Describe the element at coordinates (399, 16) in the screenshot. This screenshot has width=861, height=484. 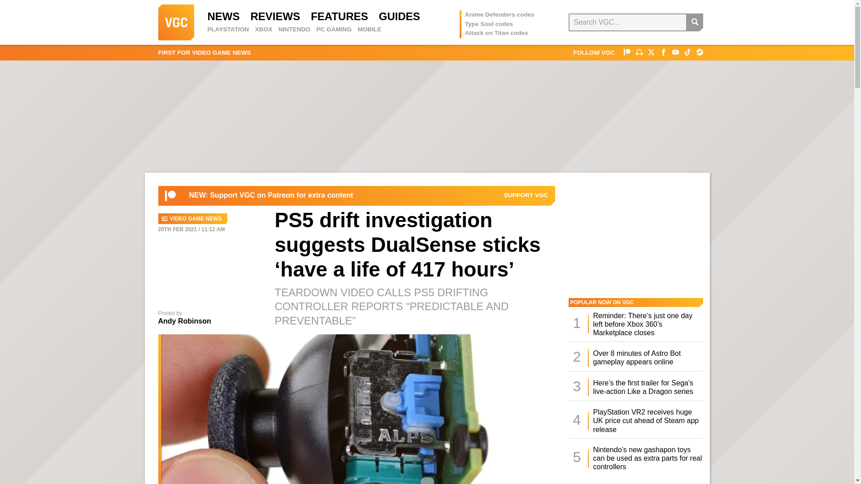
I see `GUIDES` at that location.